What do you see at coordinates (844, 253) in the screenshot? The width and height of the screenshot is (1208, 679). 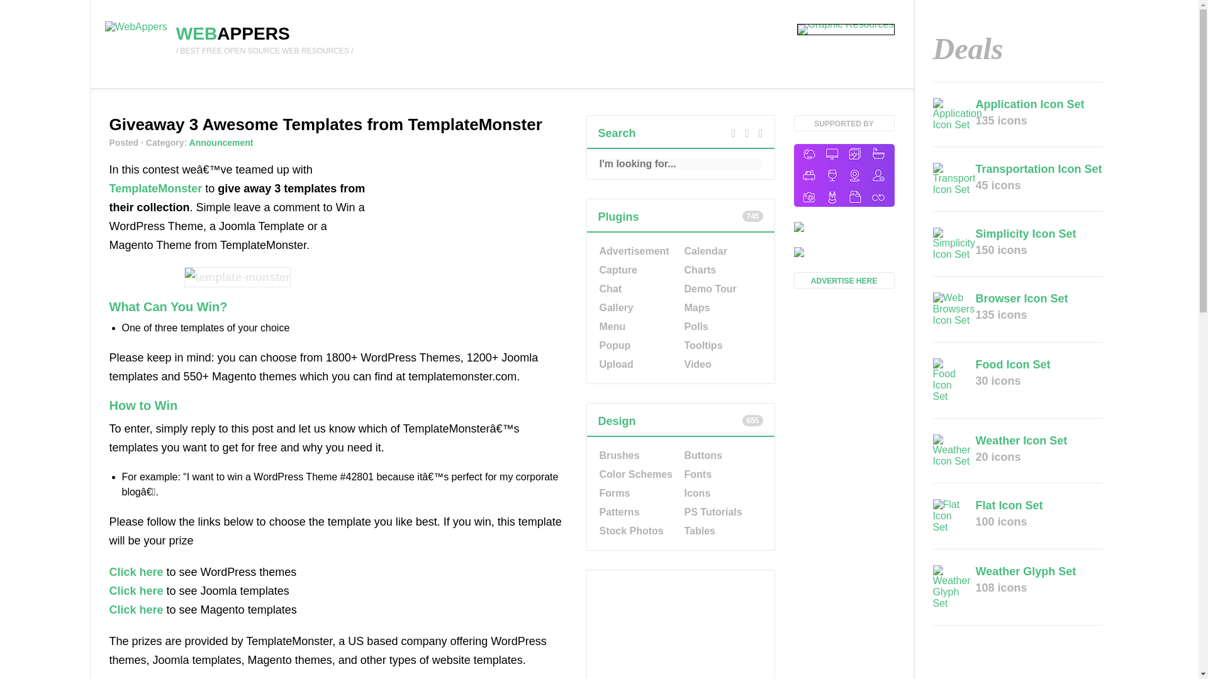 I see `Flat Icons Pack` at bounding box center [844, 253].